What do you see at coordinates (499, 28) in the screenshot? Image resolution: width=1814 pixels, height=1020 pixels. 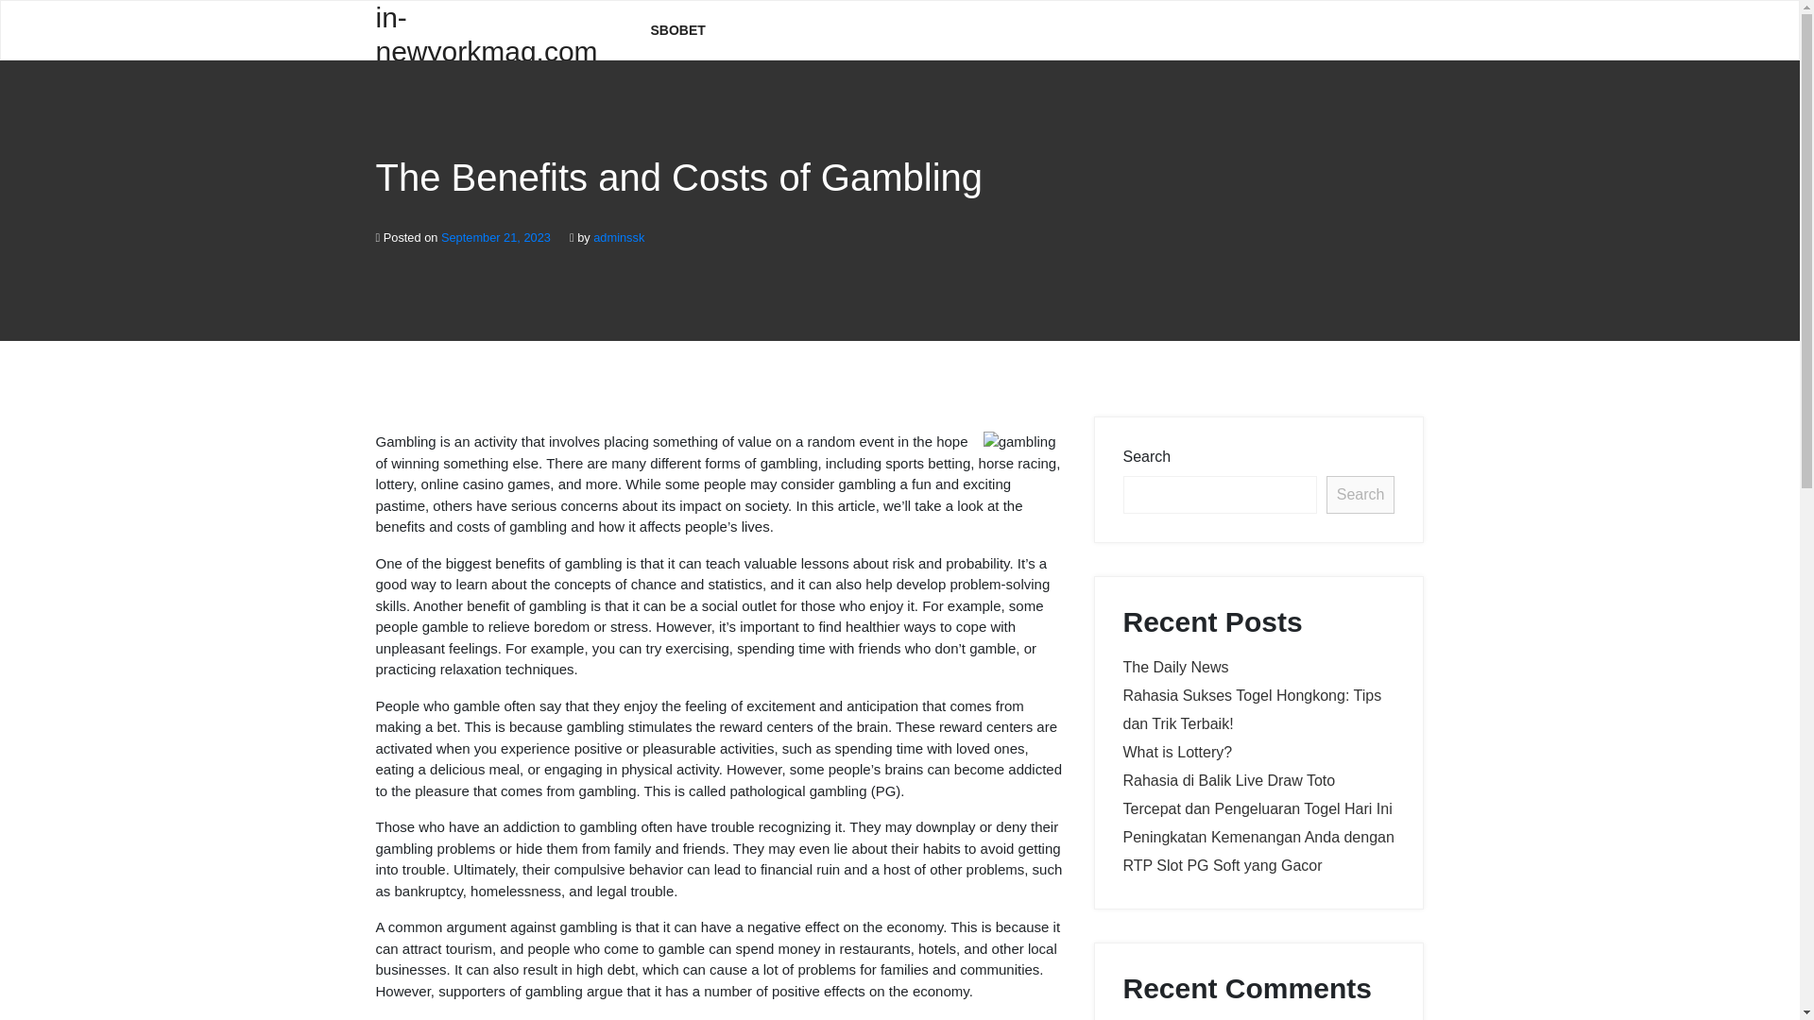 I see `in-newyorkmag.com` at bounding box center [499, 28].